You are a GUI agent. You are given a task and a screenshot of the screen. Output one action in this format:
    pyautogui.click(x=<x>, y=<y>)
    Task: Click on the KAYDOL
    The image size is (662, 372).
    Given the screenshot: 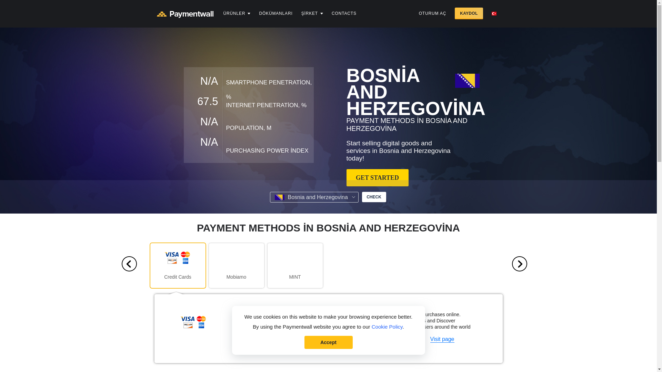 What is the action you would take?
    pyautogui.click(x=469, y=13)
    